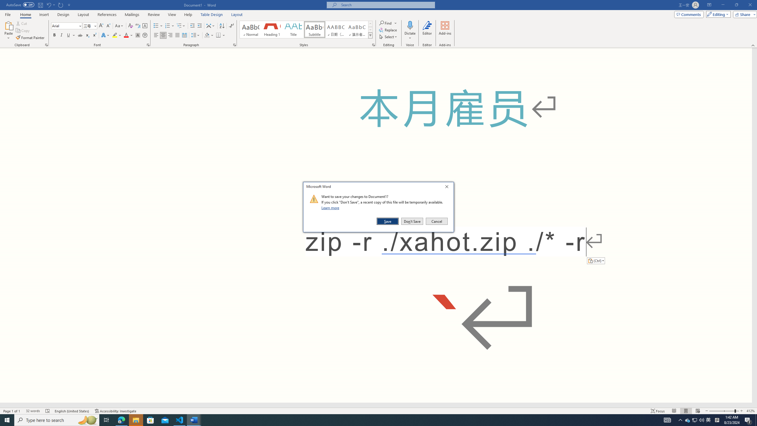  What do you see at coordinates (117, 35) in the screenshot?
I see `Text Highlight Color` at bounding box center [117, 35].